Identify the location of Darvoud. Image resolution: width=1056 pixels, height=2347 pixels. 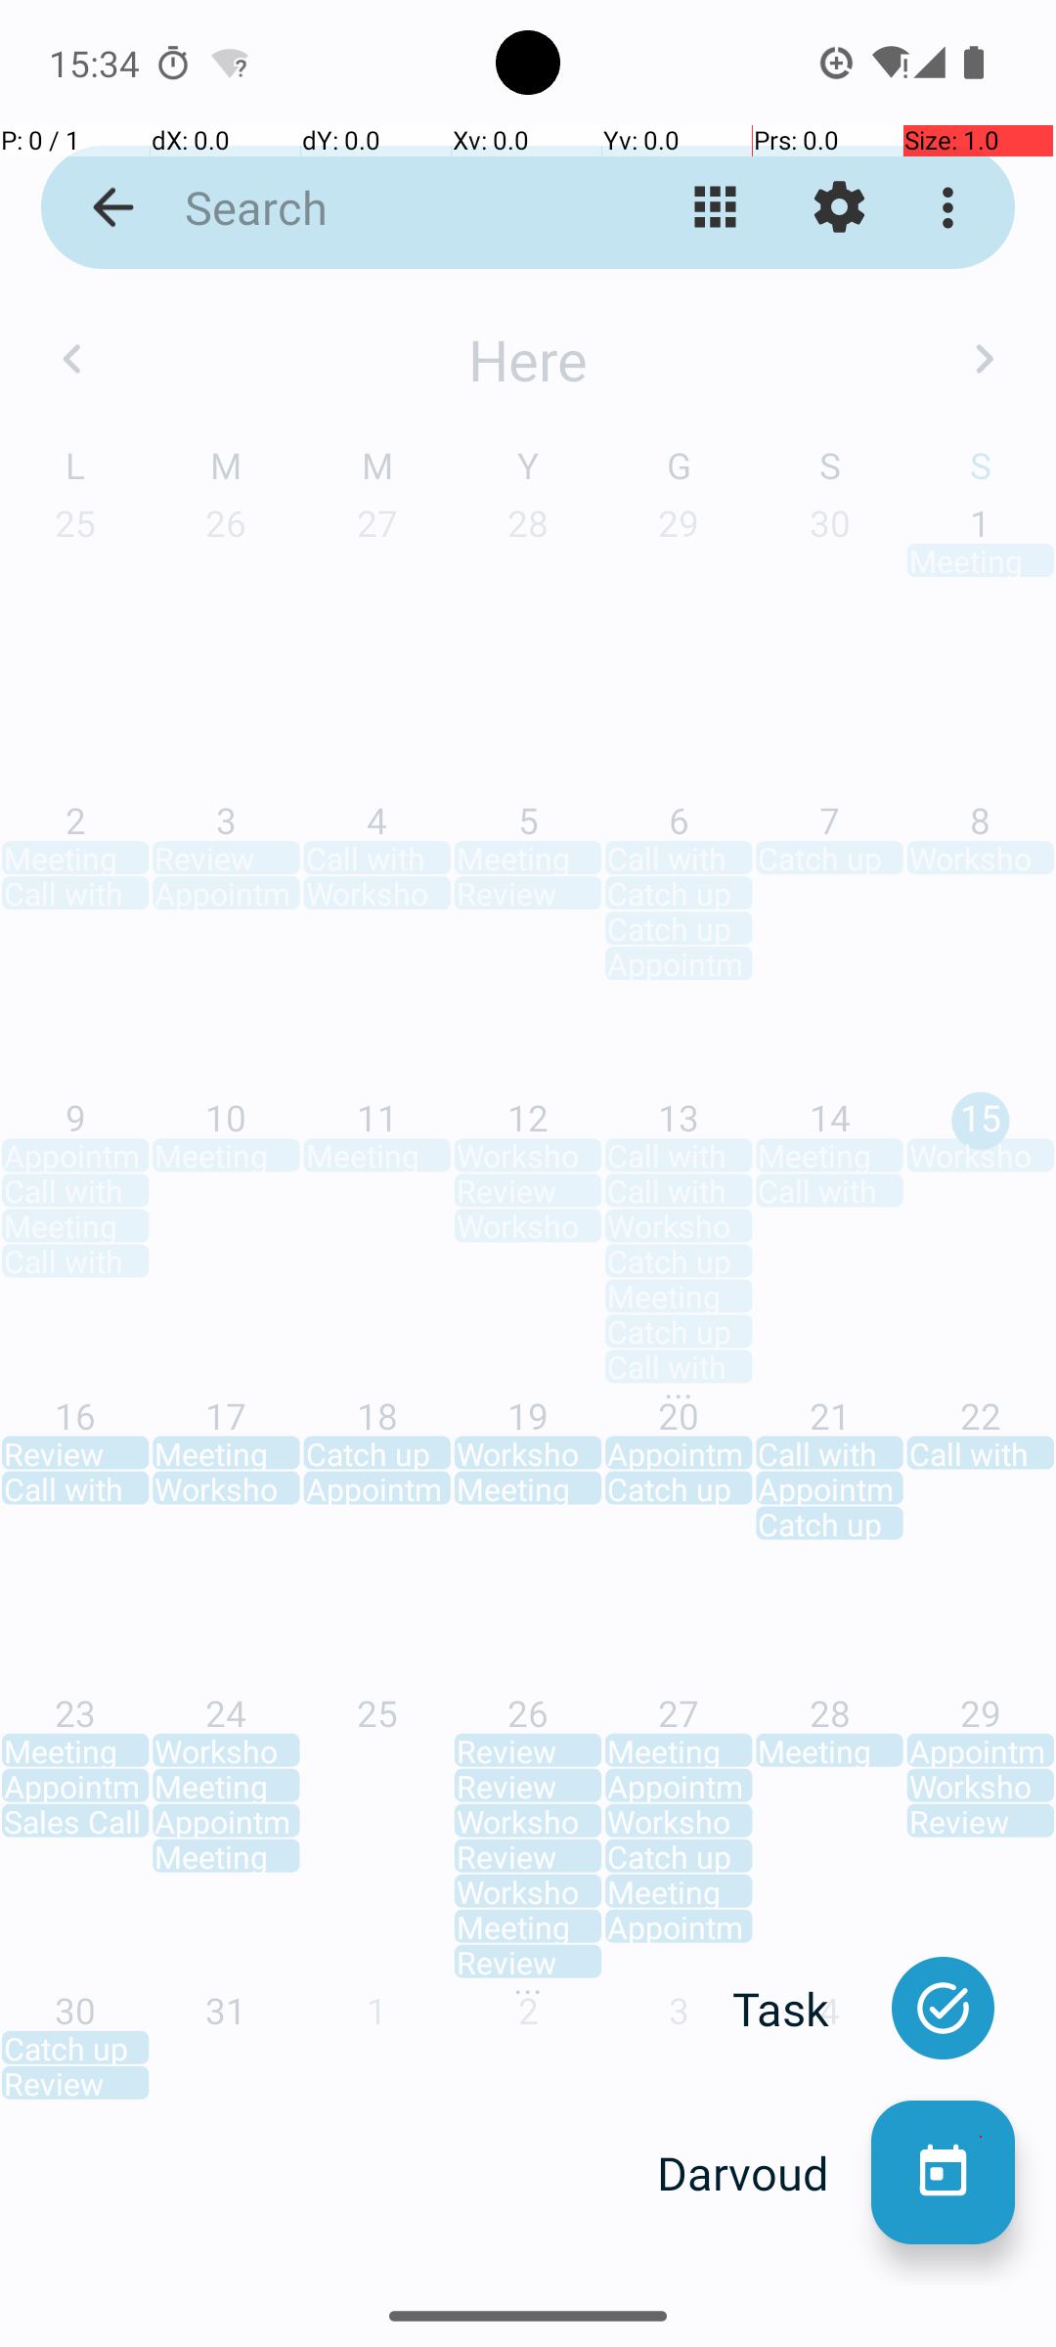
(765, 2173).